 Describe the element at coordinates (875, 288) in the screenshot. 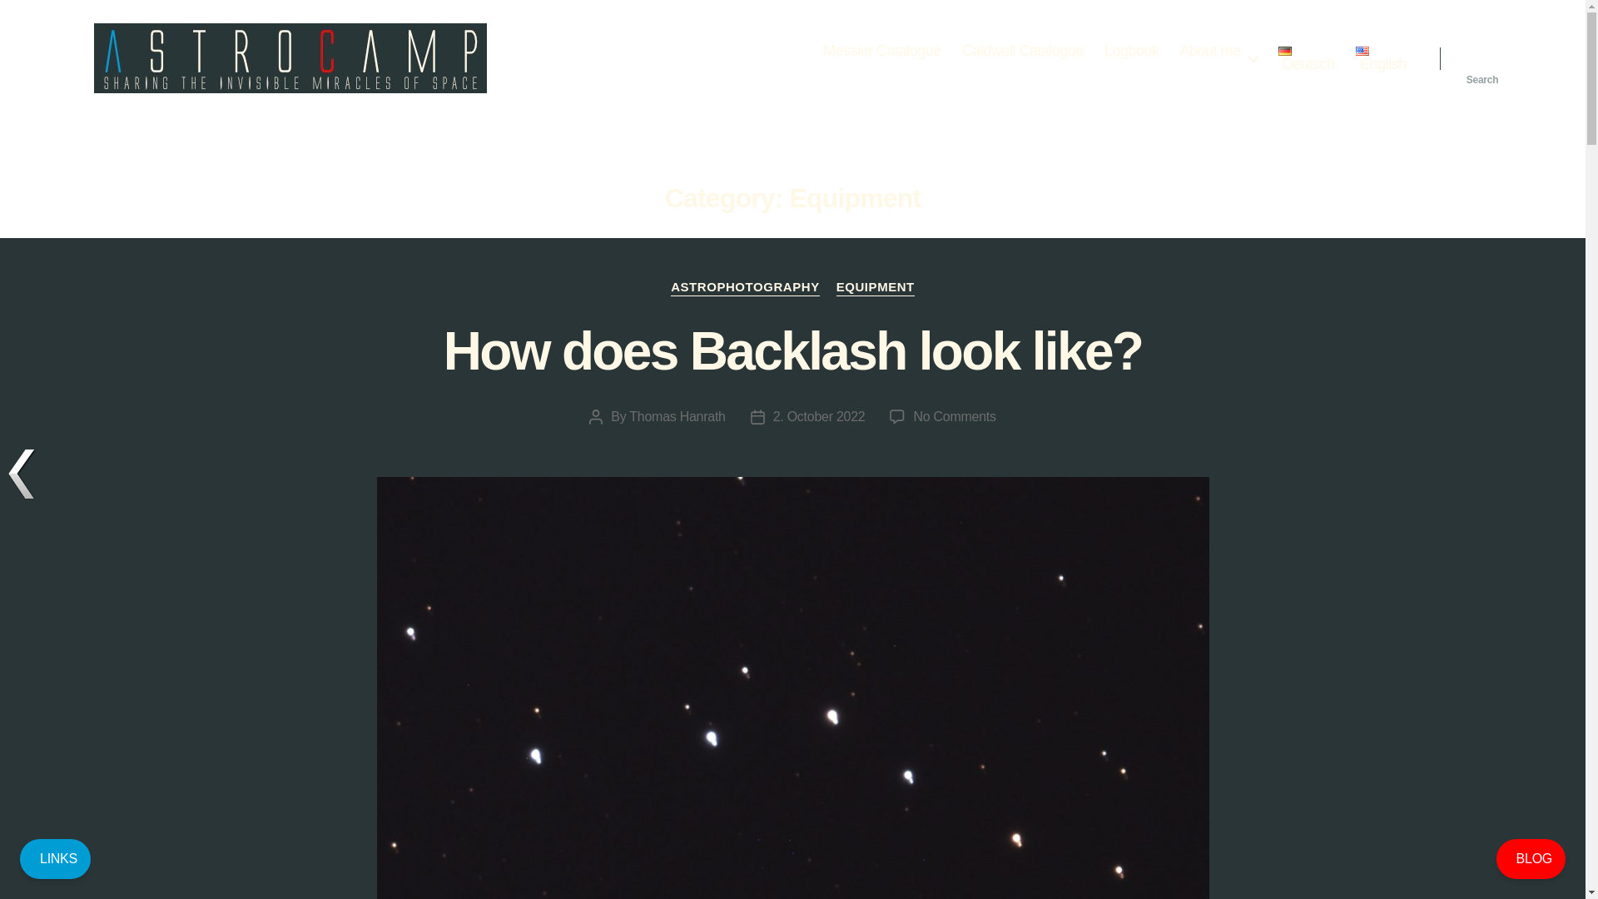

I see `EQUIPMENT` at that location.